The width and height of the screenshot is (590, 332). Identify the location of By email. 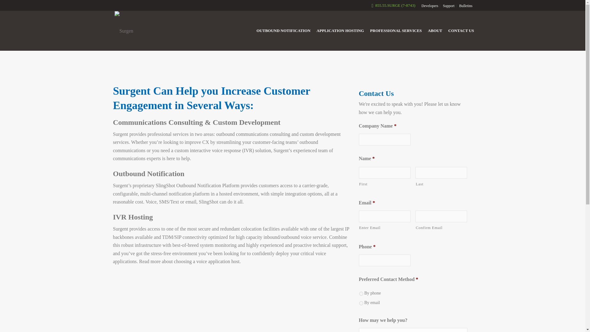
(361, 303).